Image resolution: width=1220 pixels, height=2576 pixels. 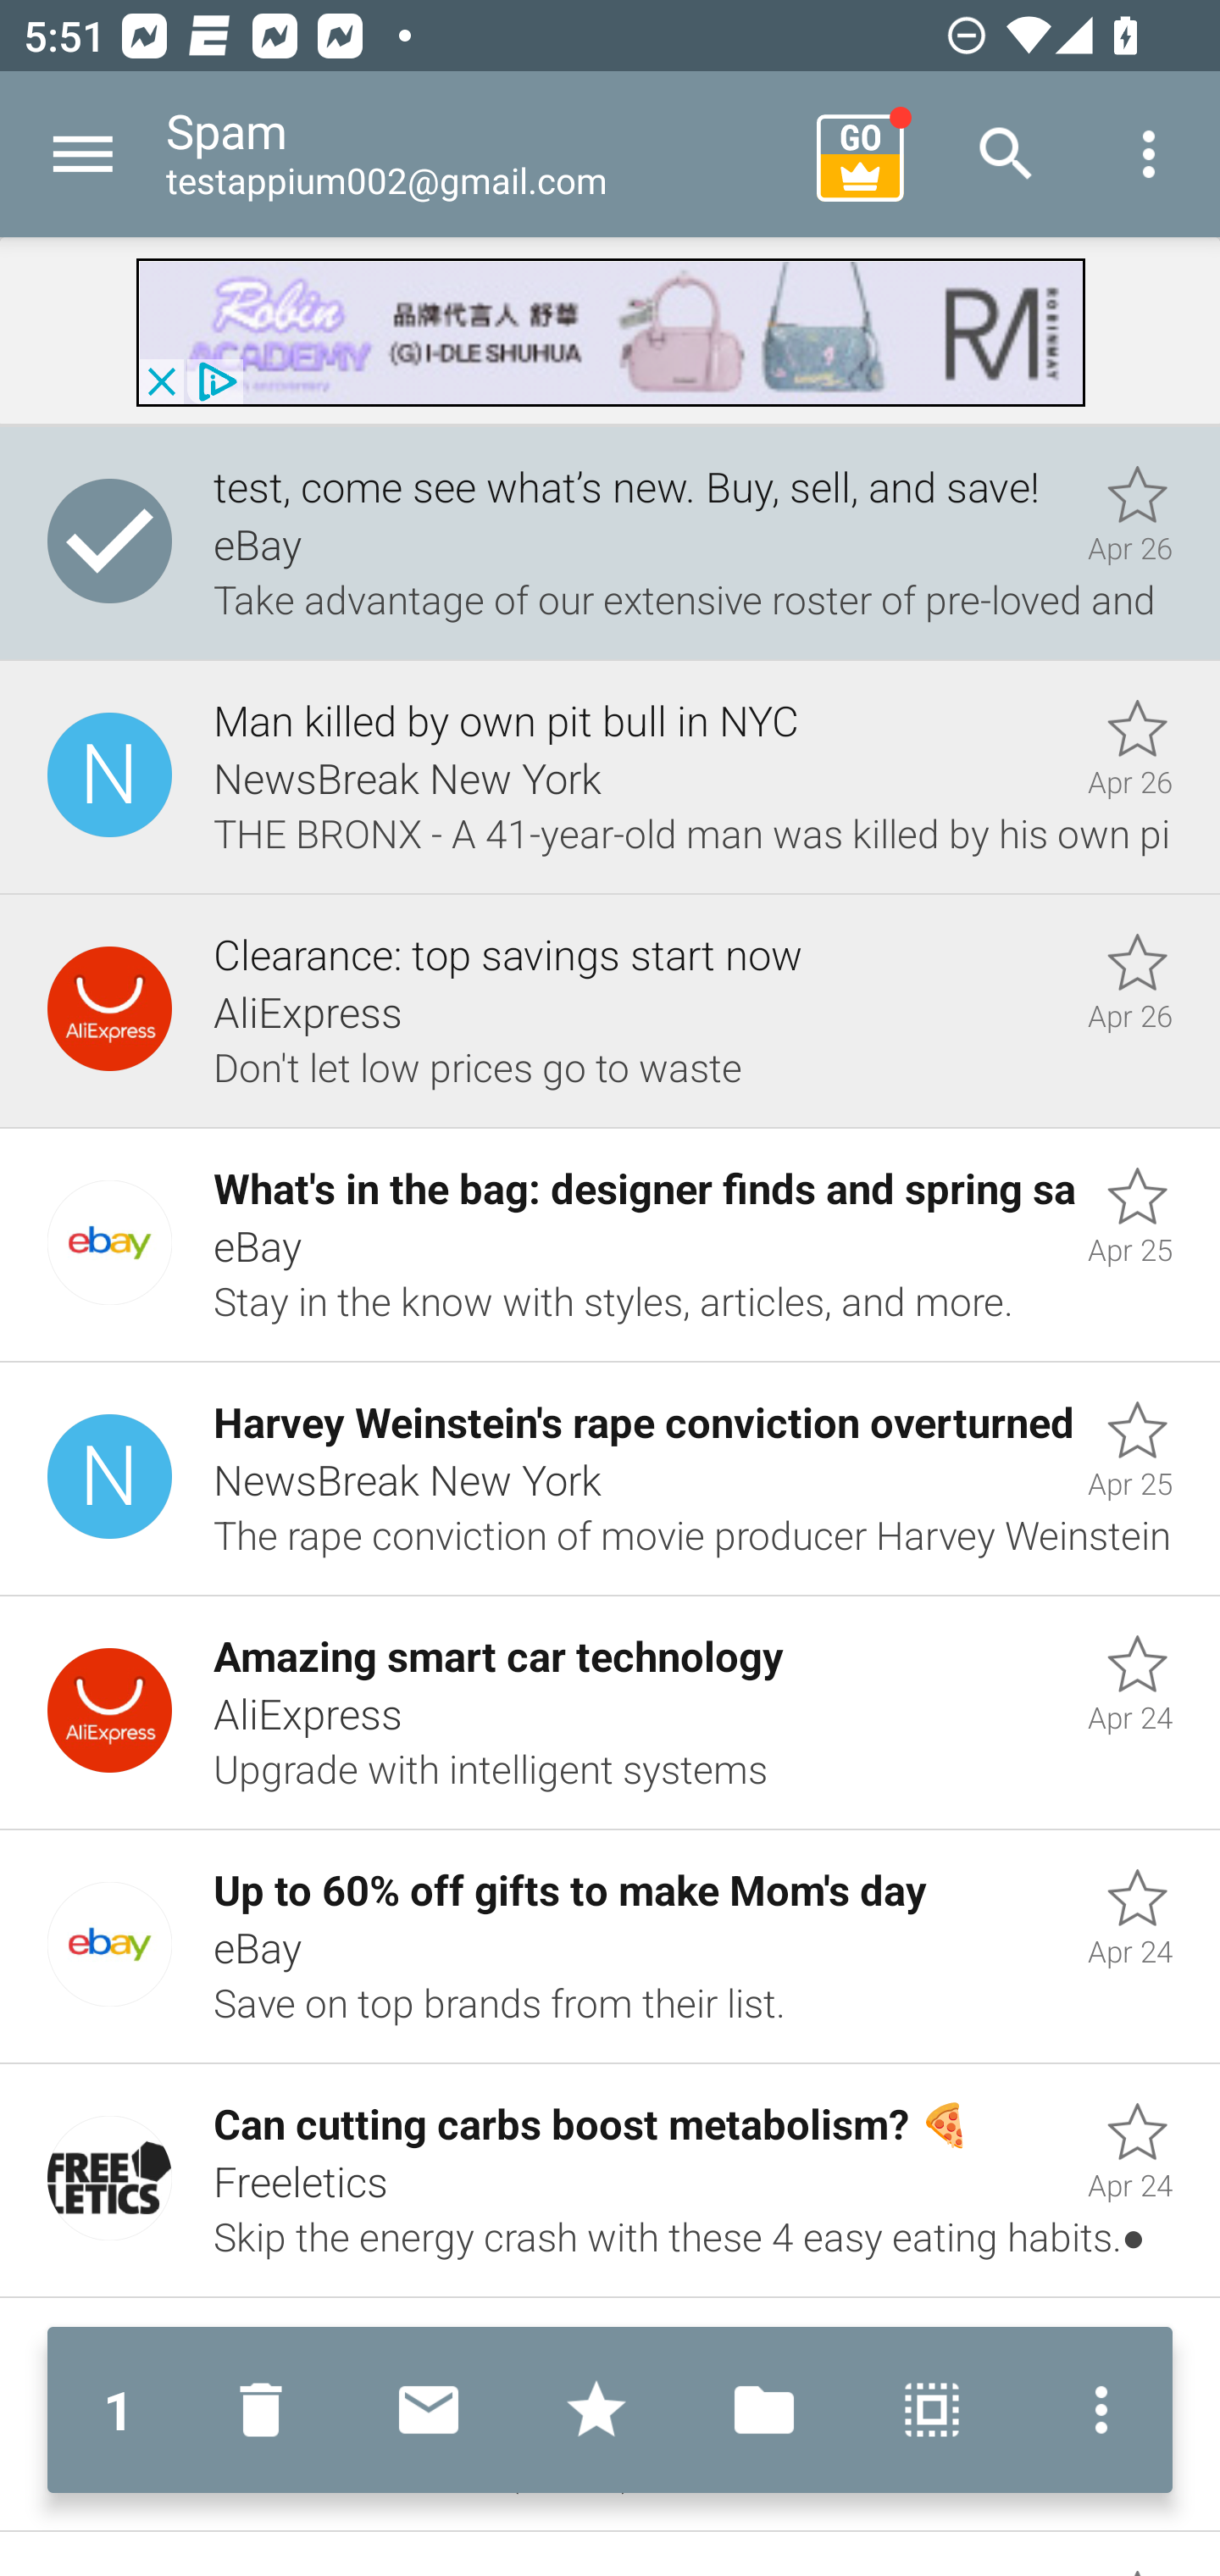 What do you see at coordinates (596, 2410) in the screenshot?
I see `Mark with stars` at bounding box center [596, 2410].